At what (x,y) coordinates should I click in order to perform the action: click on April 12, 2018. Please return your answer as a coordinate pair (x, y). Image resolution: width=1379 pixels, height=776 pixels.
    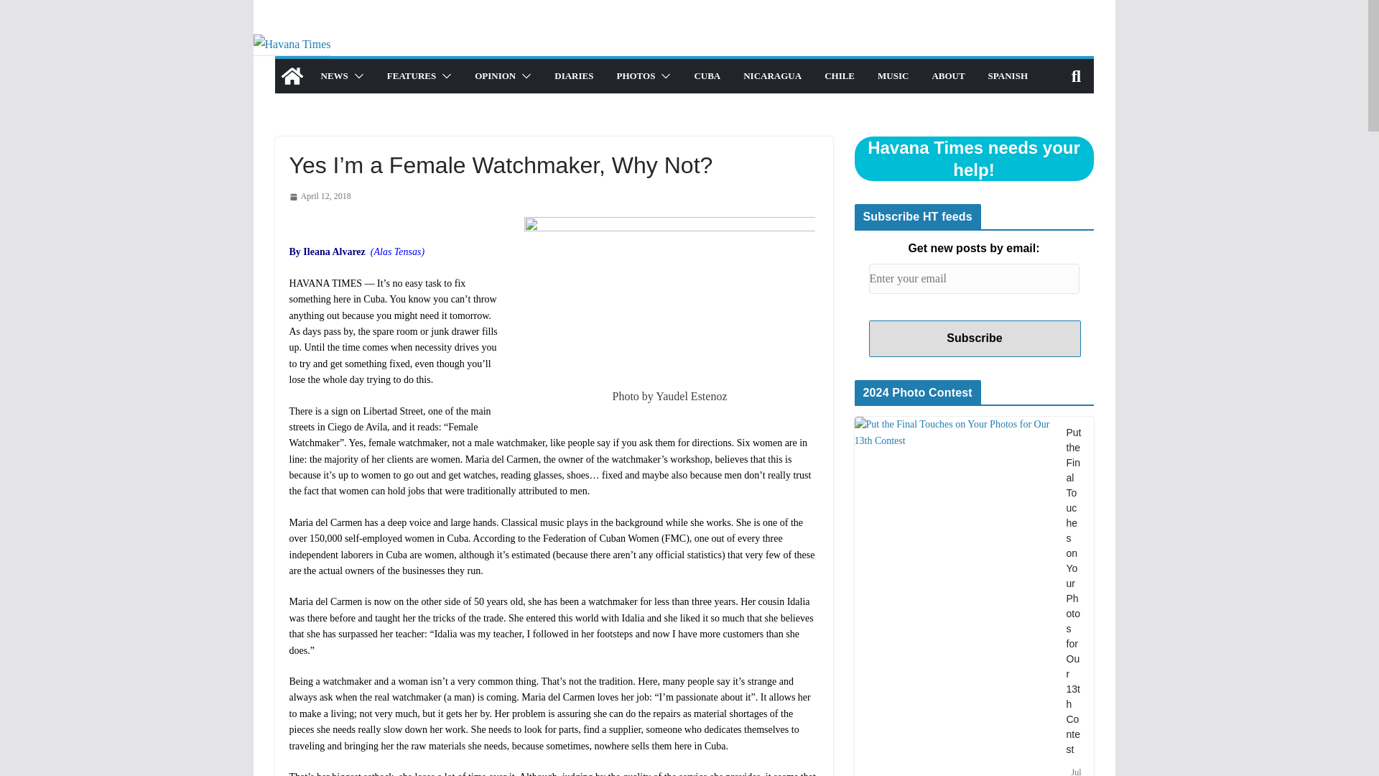
    Looking at the image, I should click on (319, 197).